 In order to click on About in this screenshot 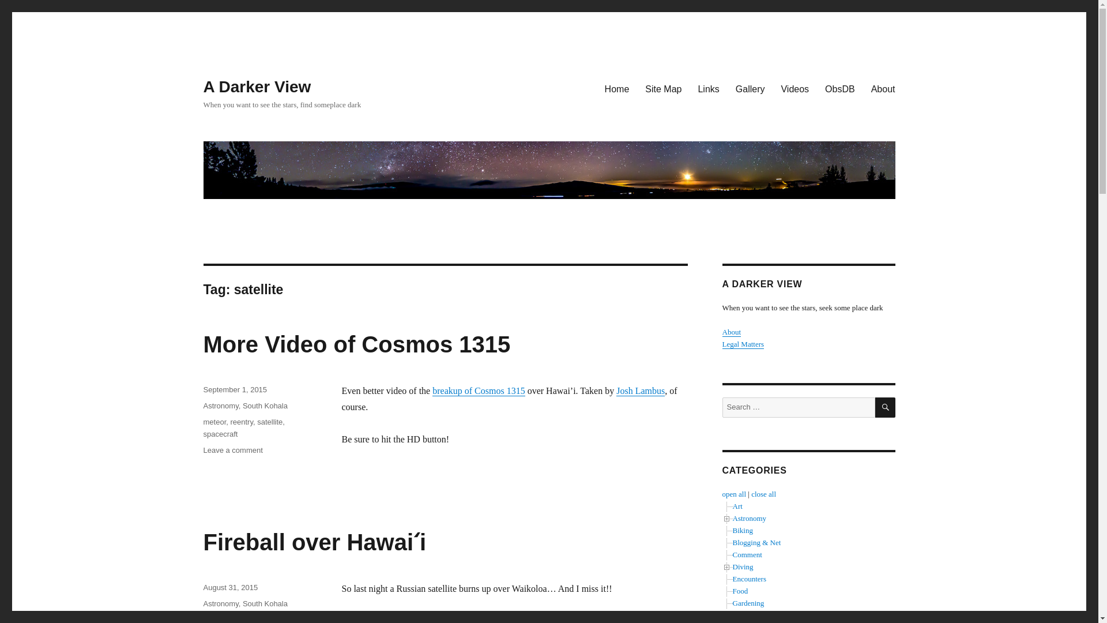, I will do `click(883, 88)`.